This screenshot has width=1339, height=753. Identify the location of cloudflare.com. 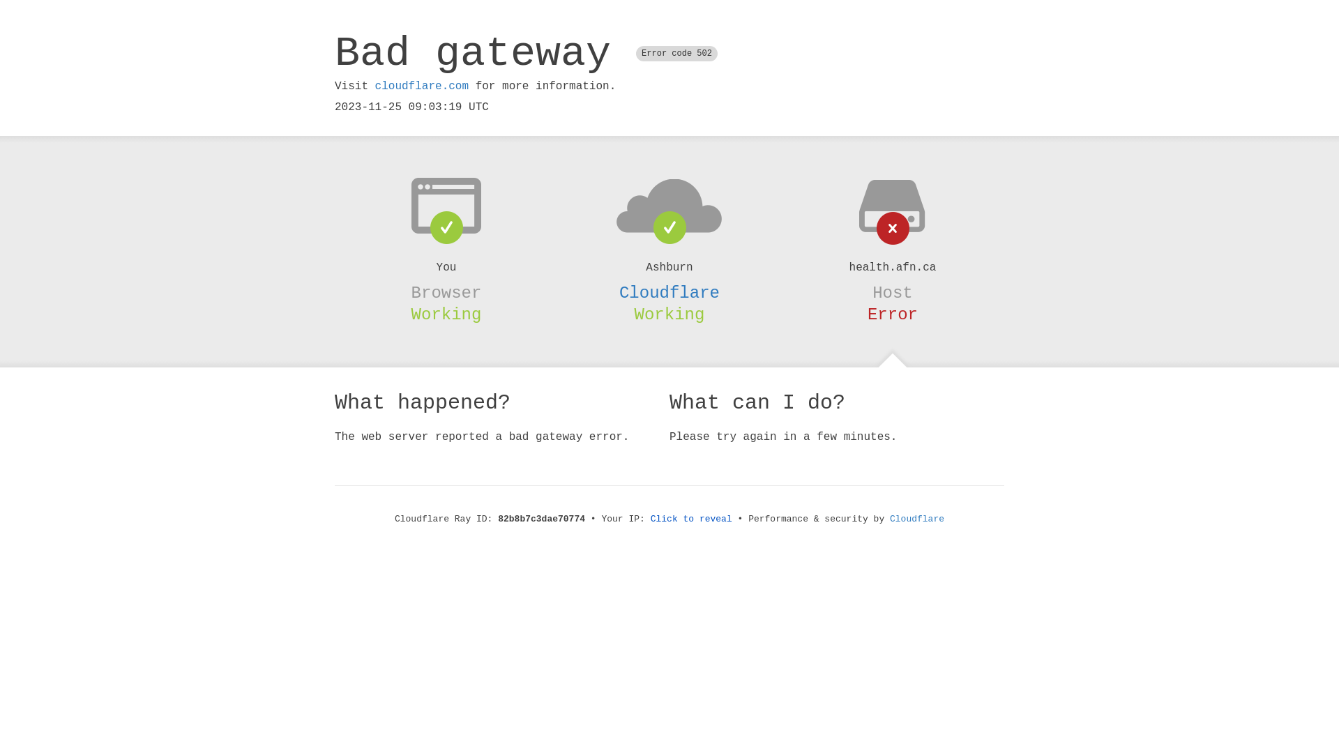
(422, 86).